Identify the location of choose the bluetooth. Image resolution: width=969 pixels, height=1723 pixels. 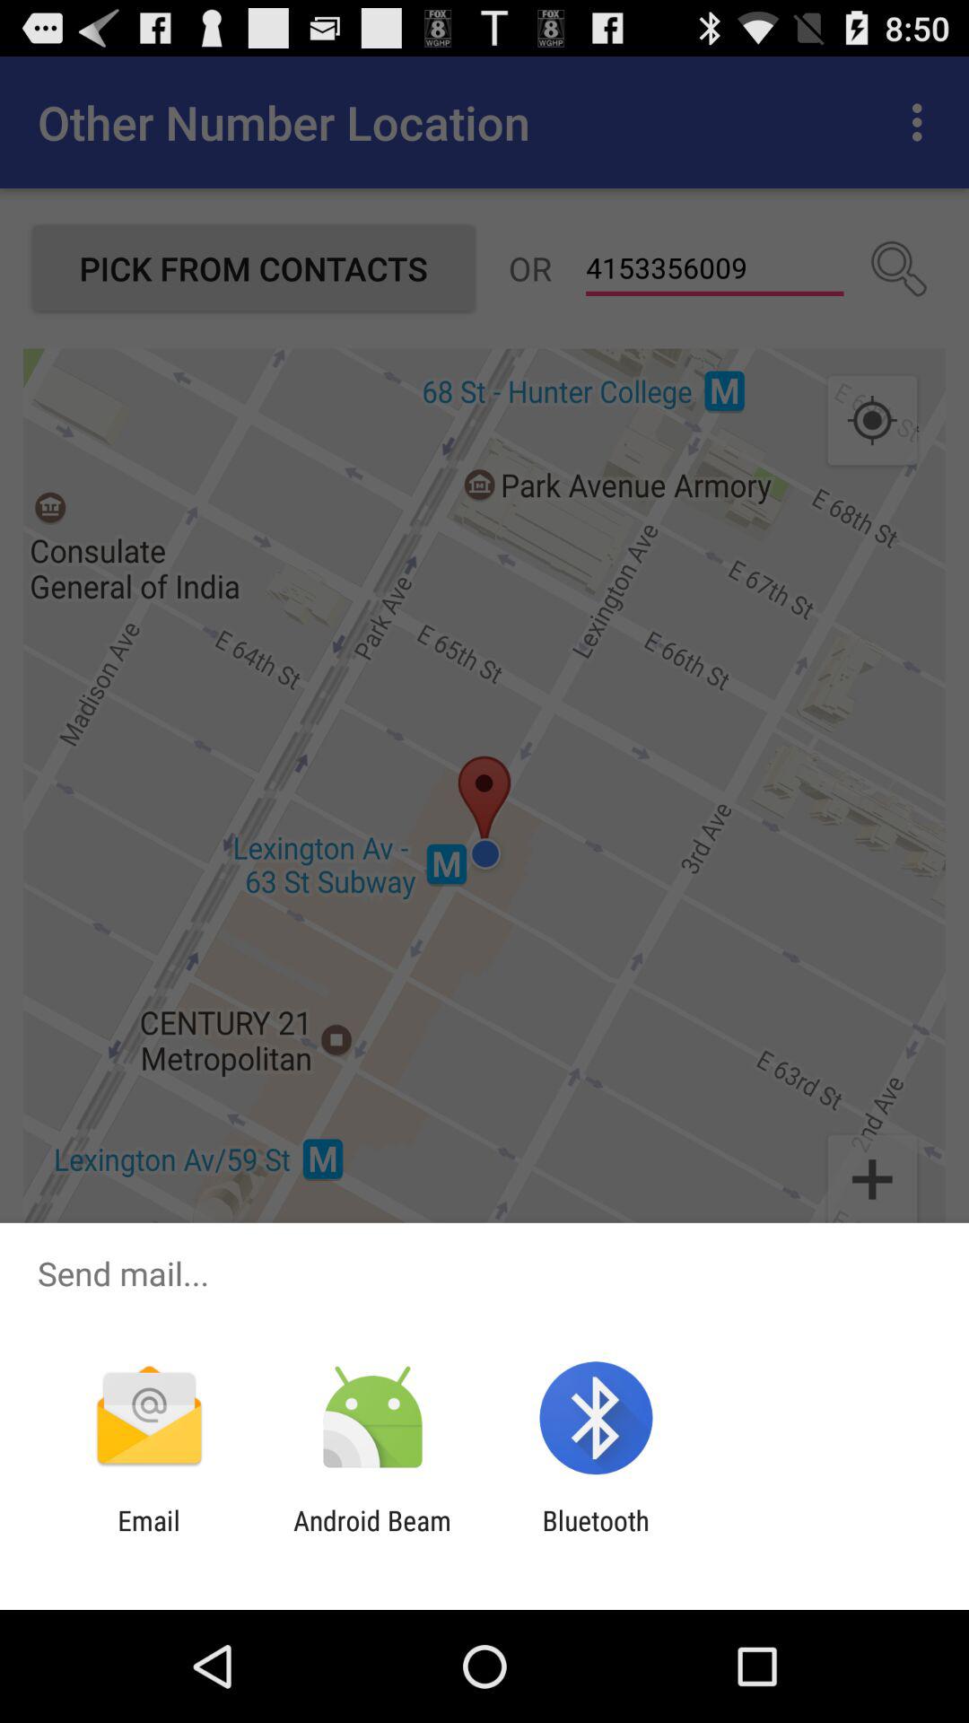
(596, 1536).